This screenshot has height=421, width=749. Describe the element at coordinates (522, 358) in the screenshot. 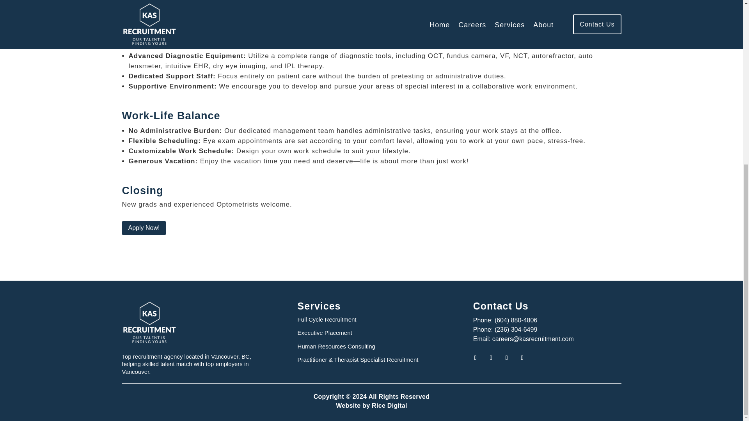

I see `Follow on Instagram` at that location.